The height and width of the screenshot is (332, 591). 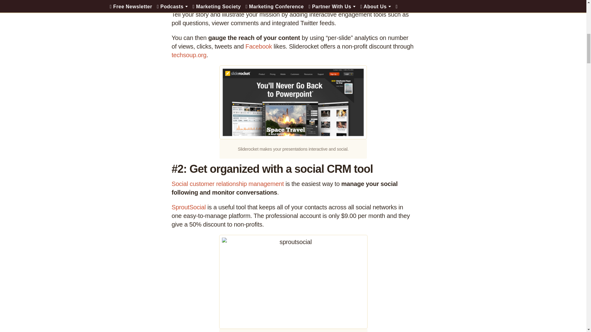 I want to click on Social customer relationship management, so click(x=228, y=184).